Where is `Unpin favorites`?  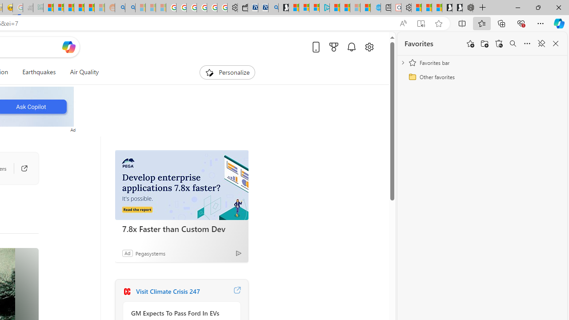
Unpin favorites is located at coordinates (541, 44).